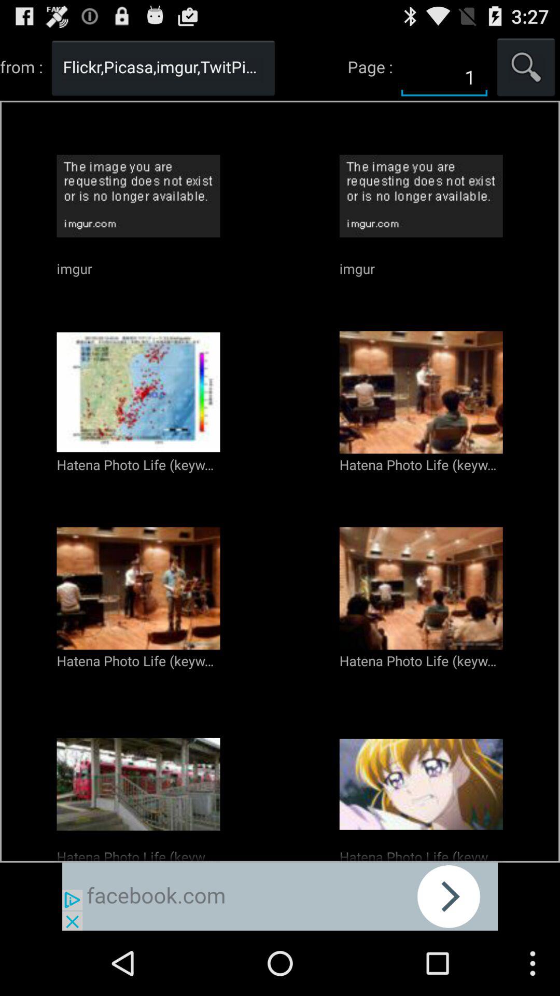  What do you see at coordinates (526, 66) in the screenshot?
I see `search` at bounding box center [526, 66].